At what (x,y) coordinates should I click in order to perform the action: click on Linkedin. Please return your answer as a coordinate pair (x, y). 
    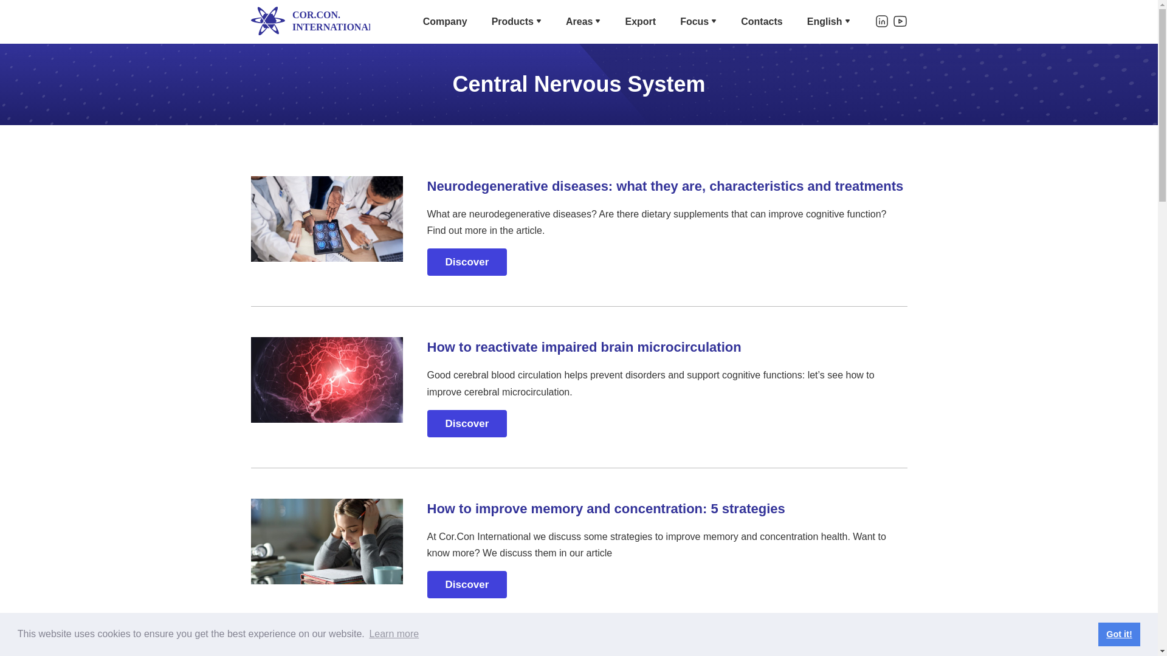
    Looking at the image, I should click on (881, 21).